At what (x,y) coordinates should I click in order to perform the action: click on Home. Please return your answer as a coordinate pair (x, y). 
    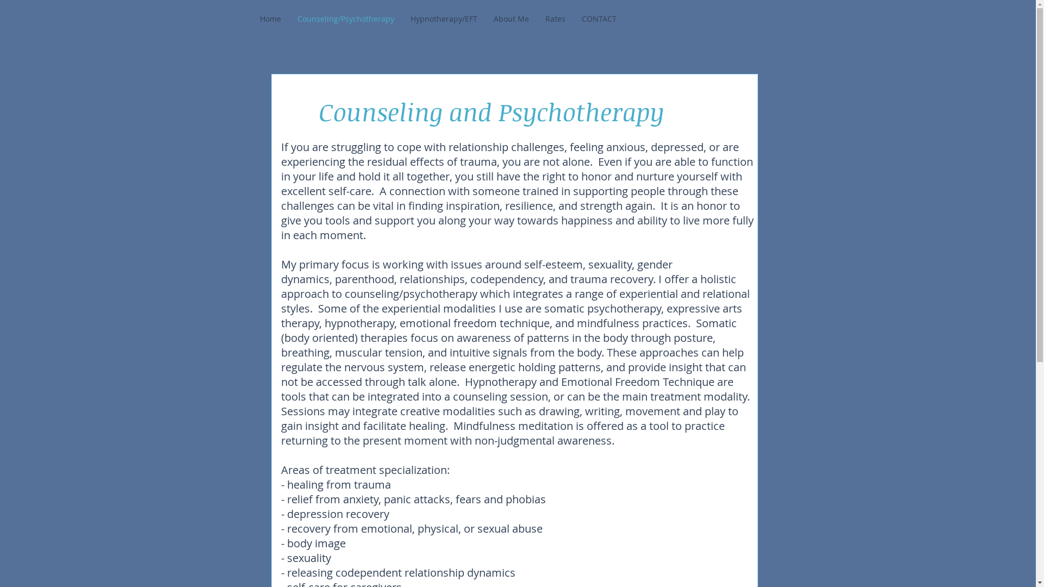
    Looking at the image, I should click on (270, 18).